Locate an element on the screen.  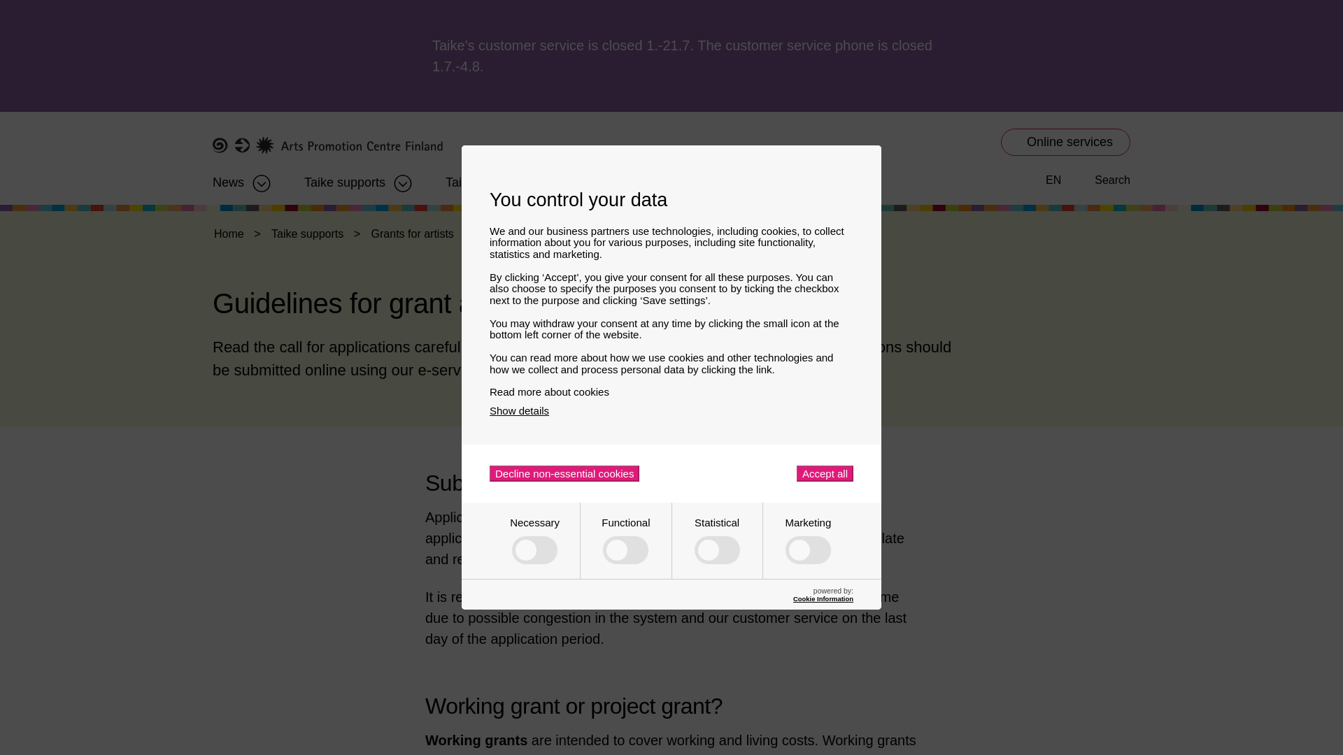
Apurahat ja avustukset is located at coordinates (345, 178).